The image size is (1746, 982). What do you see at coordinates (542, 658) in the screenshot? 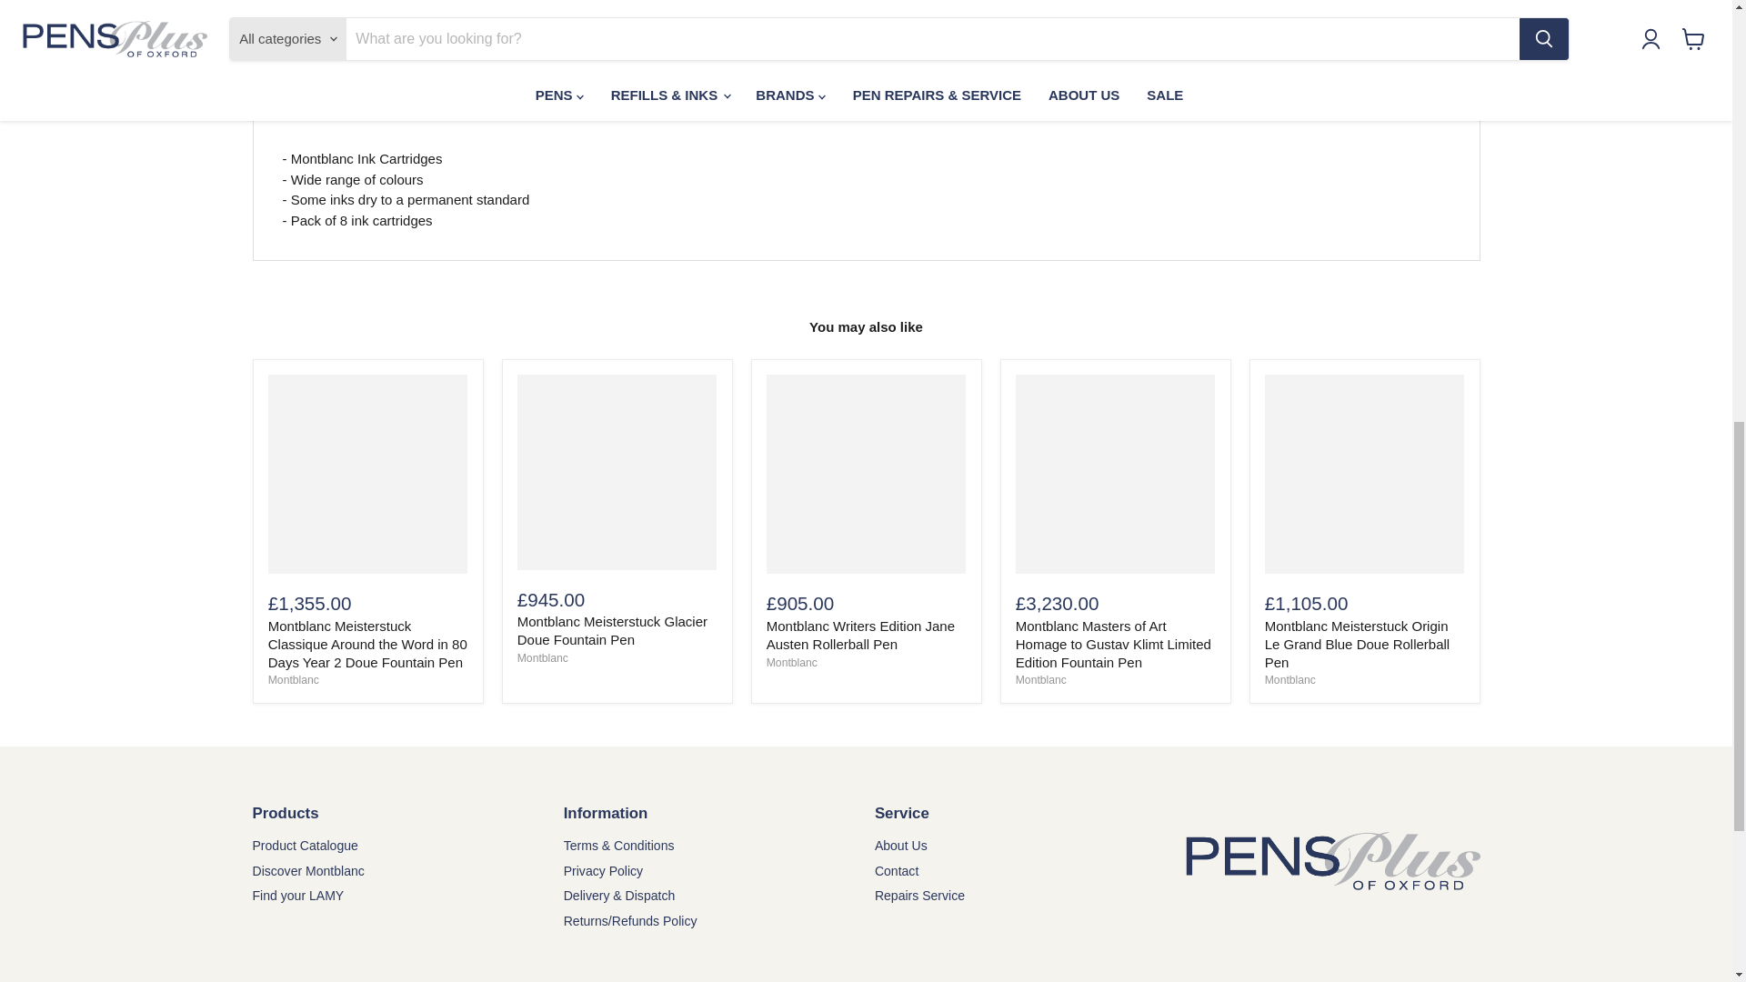
I see `Montblanc` at bounding box center [542, 658].